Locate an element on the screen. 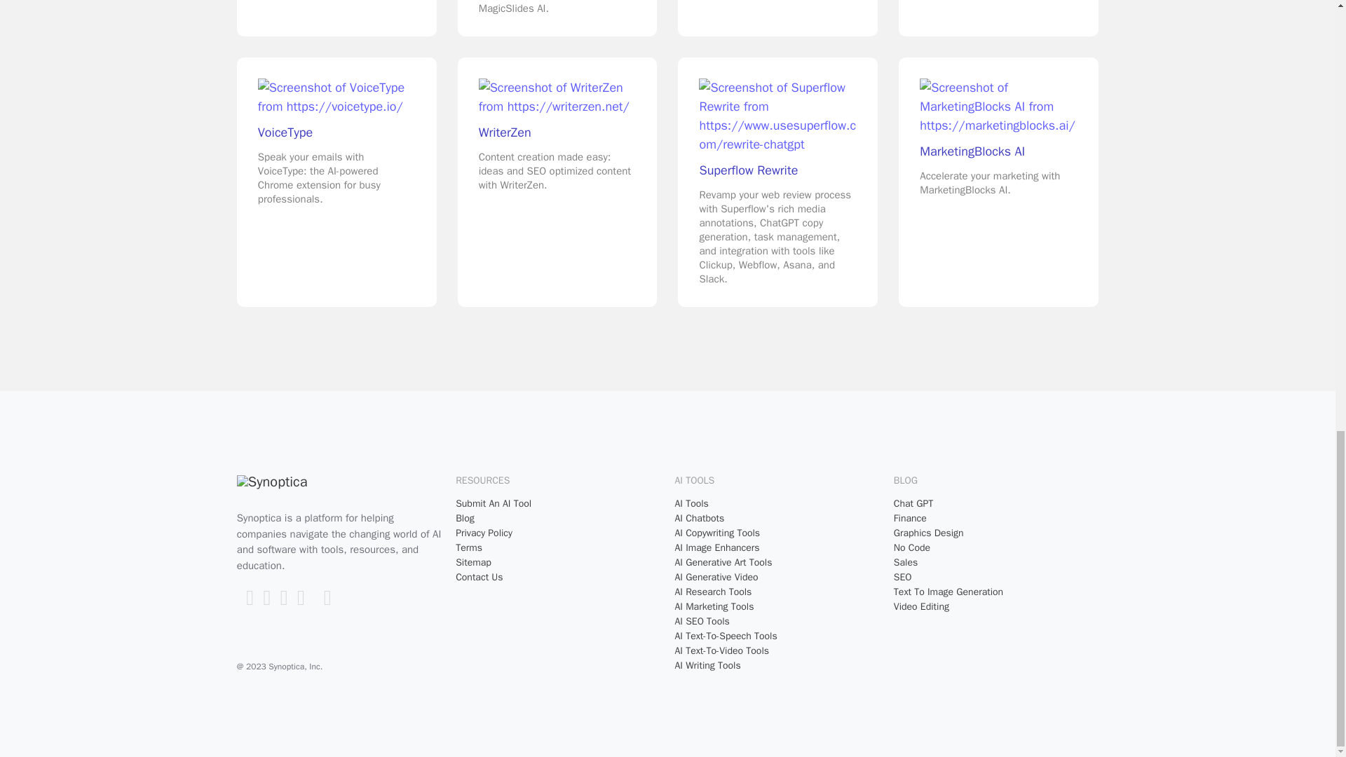 The image size is (1346, 757). Submit An AI Tool is located at coordinates (558, 503).